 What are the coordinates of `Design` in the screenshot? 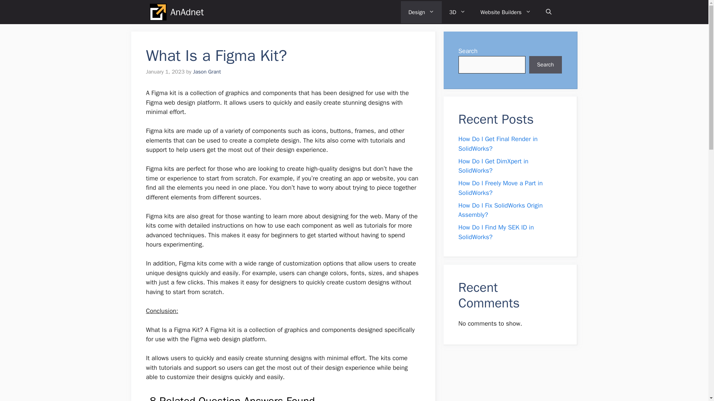 It's located at (421, 12).